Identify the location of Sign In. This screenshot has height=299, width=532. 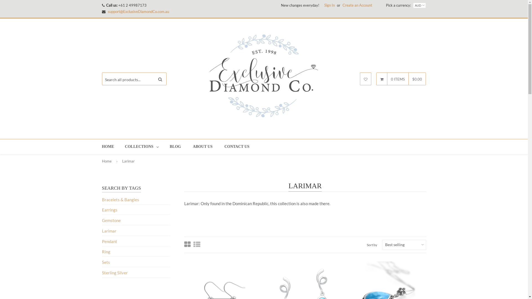
(329, 5).